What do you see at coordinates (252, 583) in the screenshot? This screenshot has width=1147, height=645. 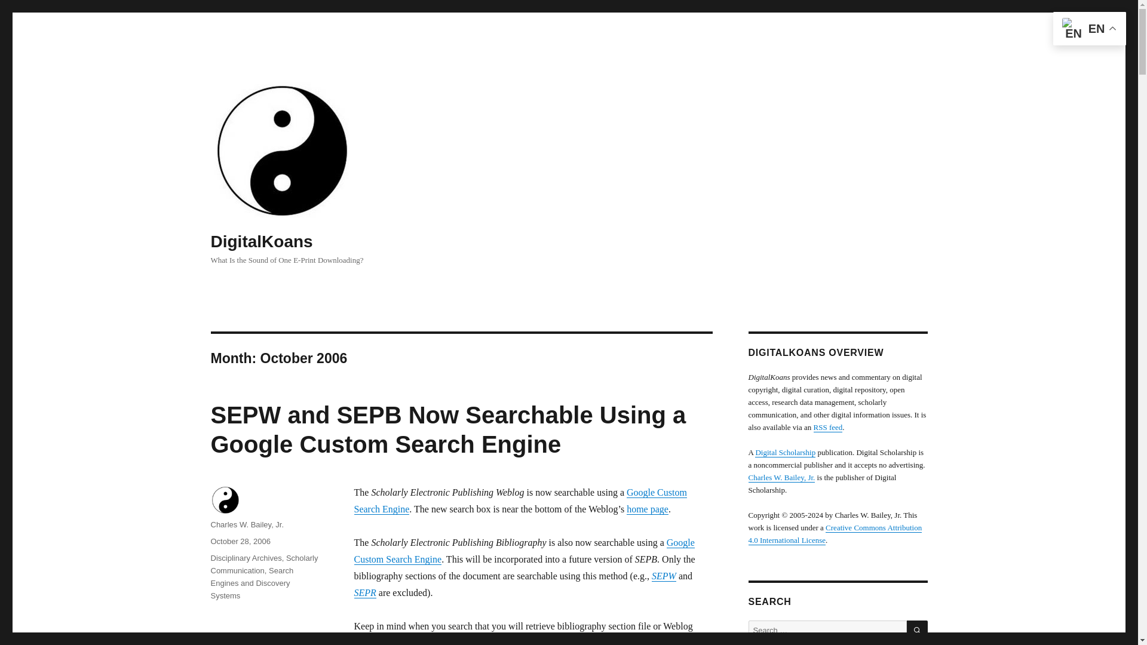 I see `Search Engines and Discovery Systems` at bounding box center [252, 583].